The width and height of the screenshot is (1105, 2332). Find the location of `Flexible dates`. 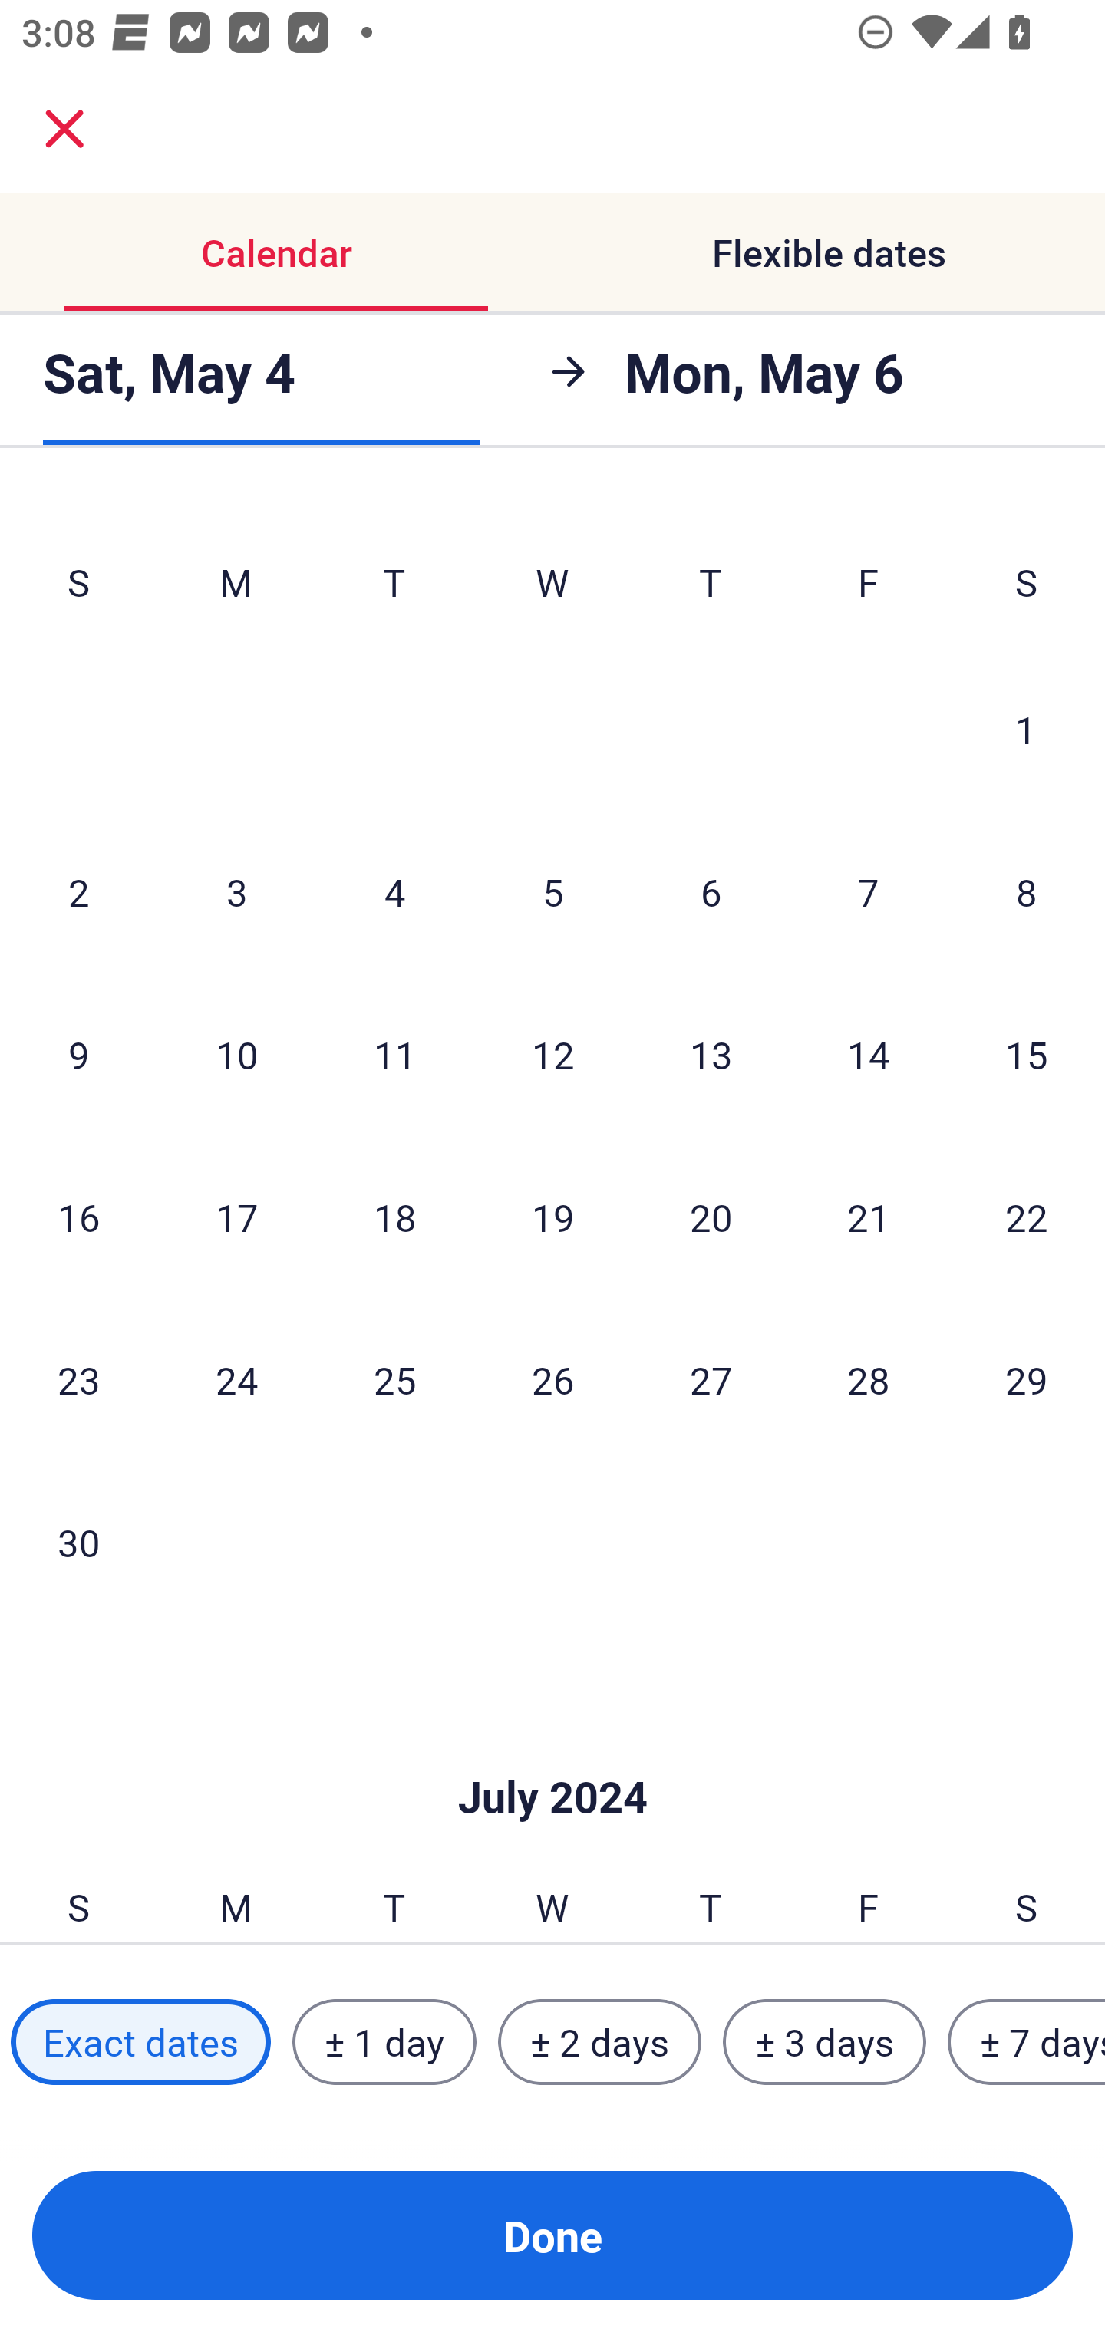

Flexible dates is located at coordinates (829, 253).